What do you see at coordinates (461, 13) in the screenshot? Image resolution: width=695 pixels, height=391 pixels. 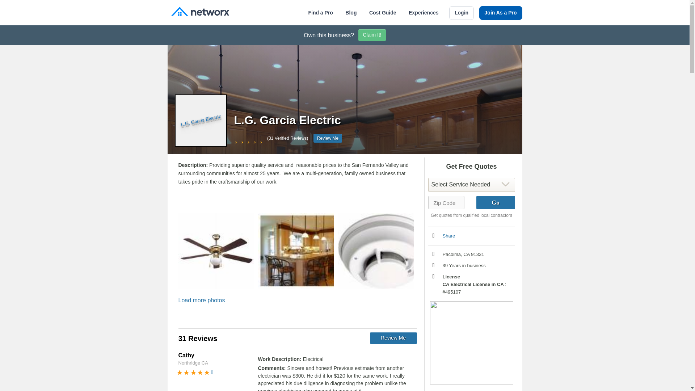 I see `Login` at bounding box center [461, 13].